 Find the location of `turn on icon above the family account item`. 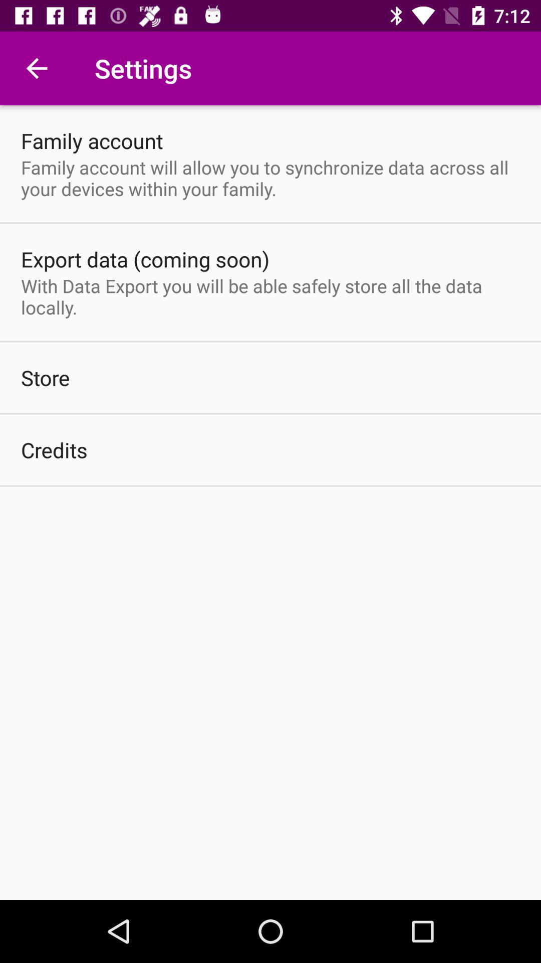

turn on icon above the family account item is located at coordinates (37, 68).